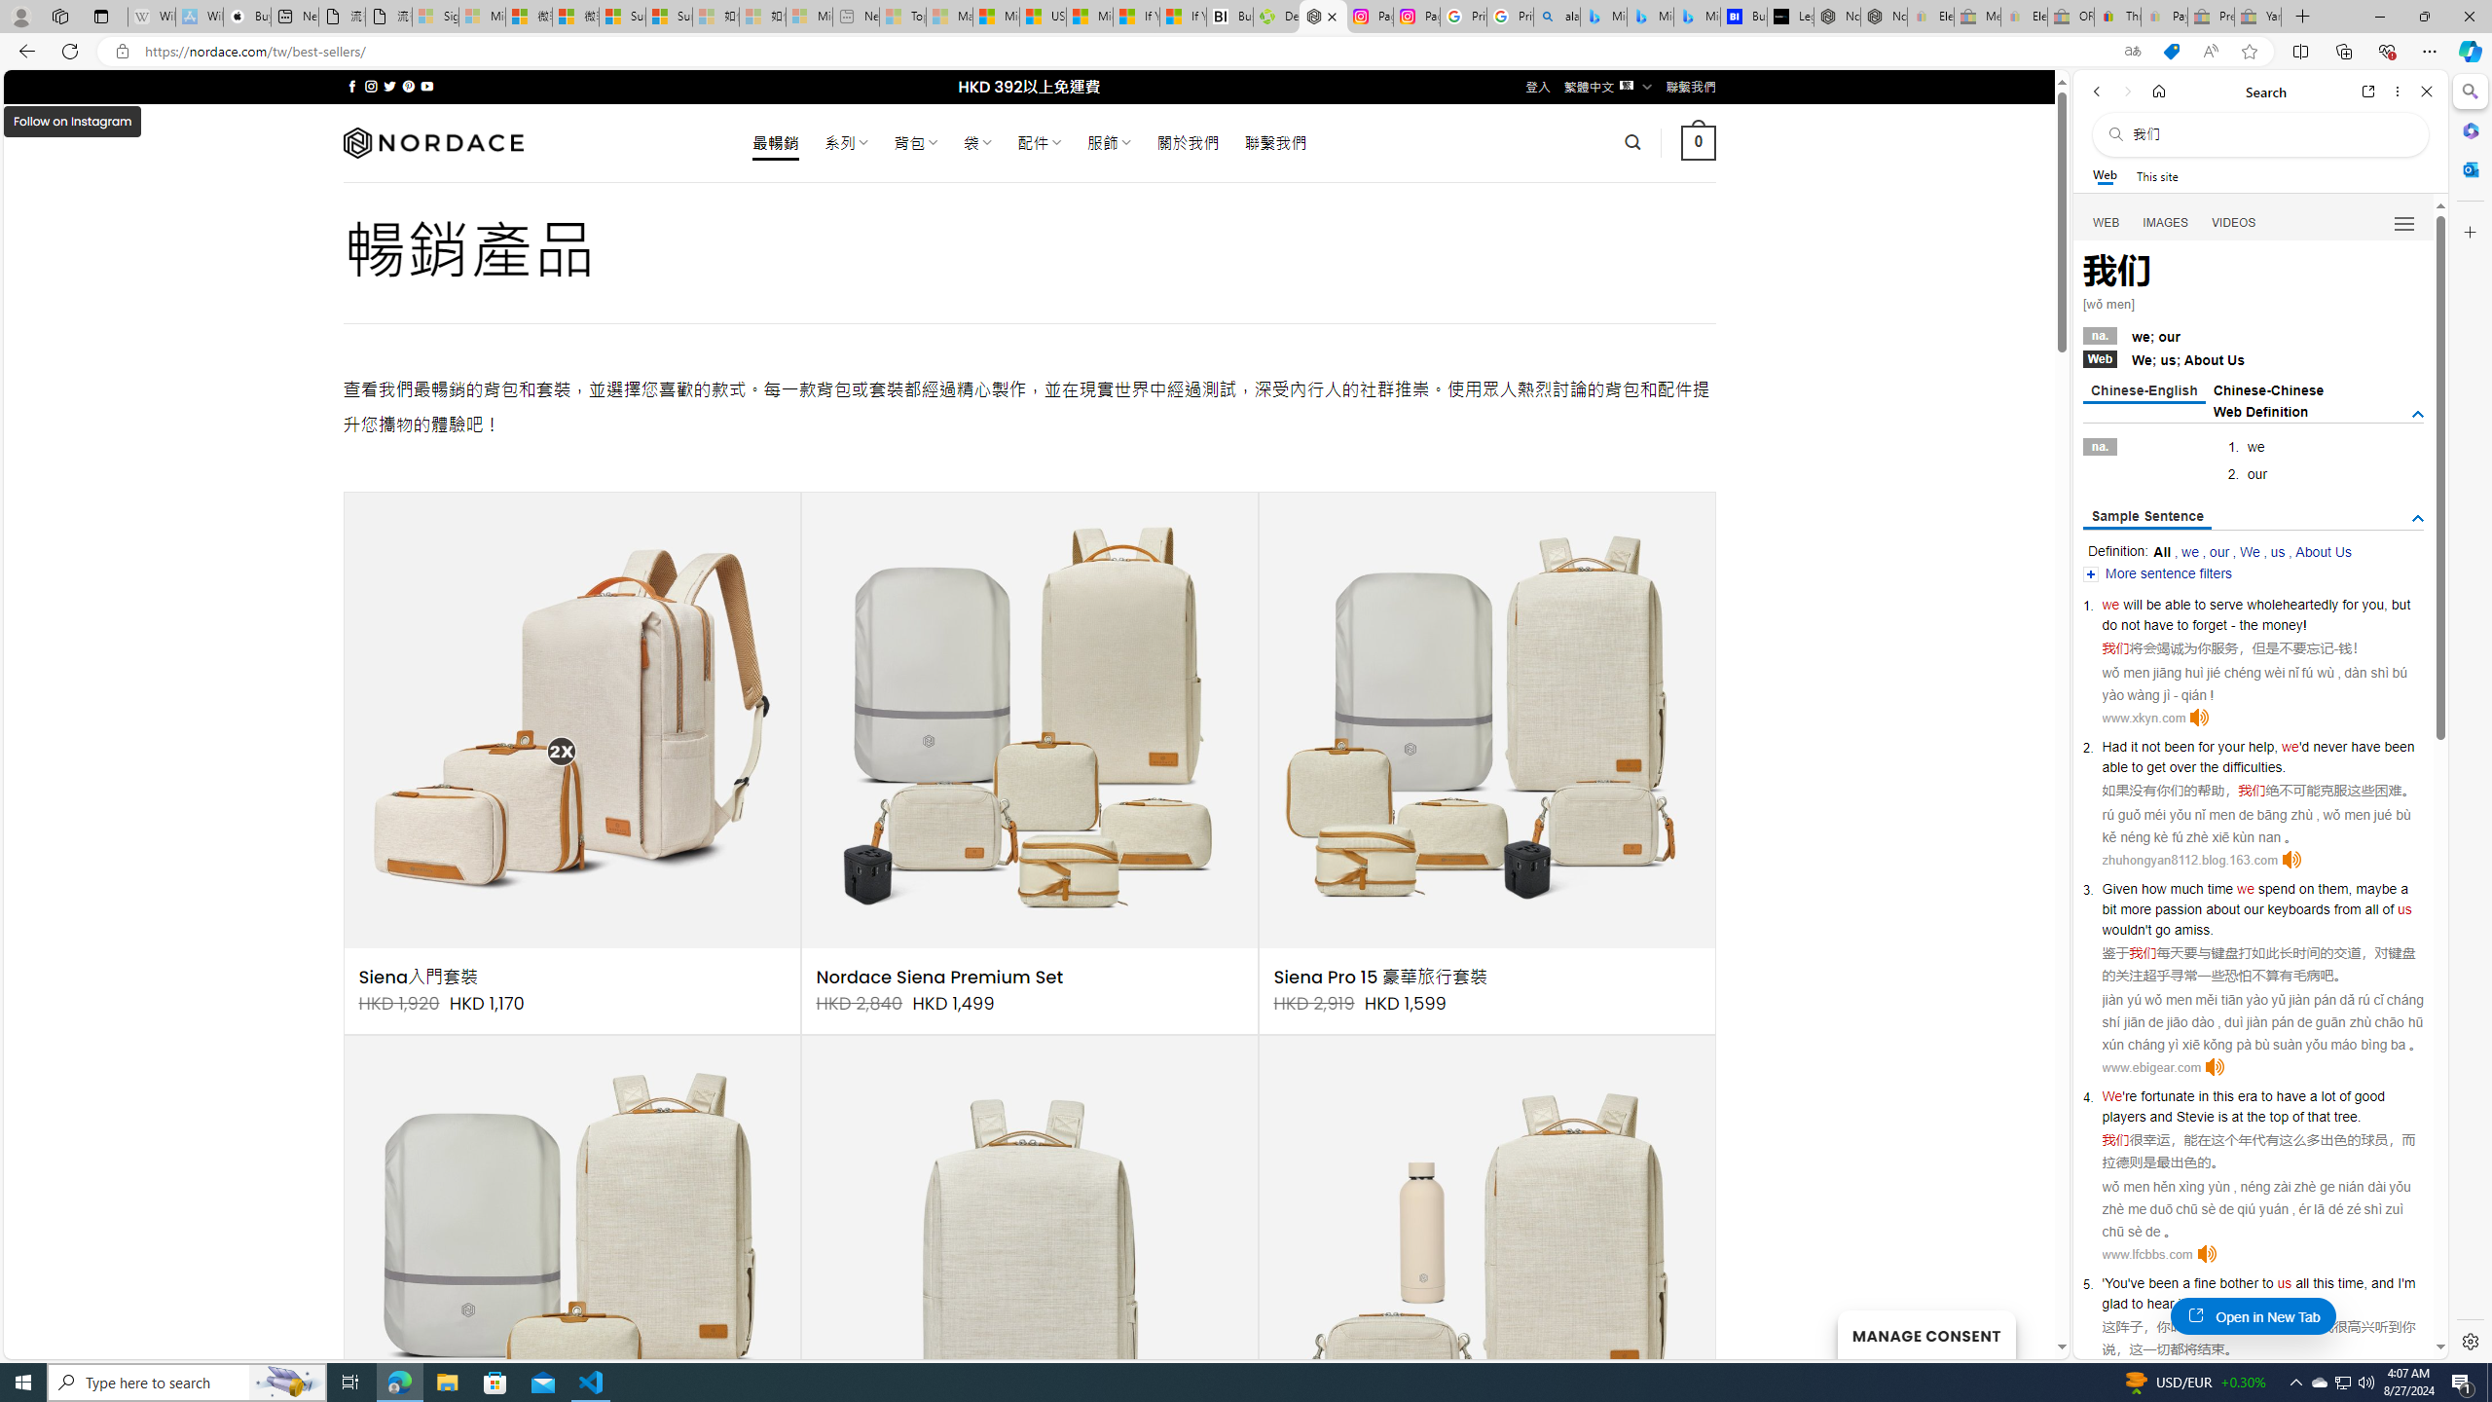 The image size is (2492, 1402). Describe the element at coordinates (939, 978) in the screenshot. I see `Nordace Siena Premium Set` at that location.